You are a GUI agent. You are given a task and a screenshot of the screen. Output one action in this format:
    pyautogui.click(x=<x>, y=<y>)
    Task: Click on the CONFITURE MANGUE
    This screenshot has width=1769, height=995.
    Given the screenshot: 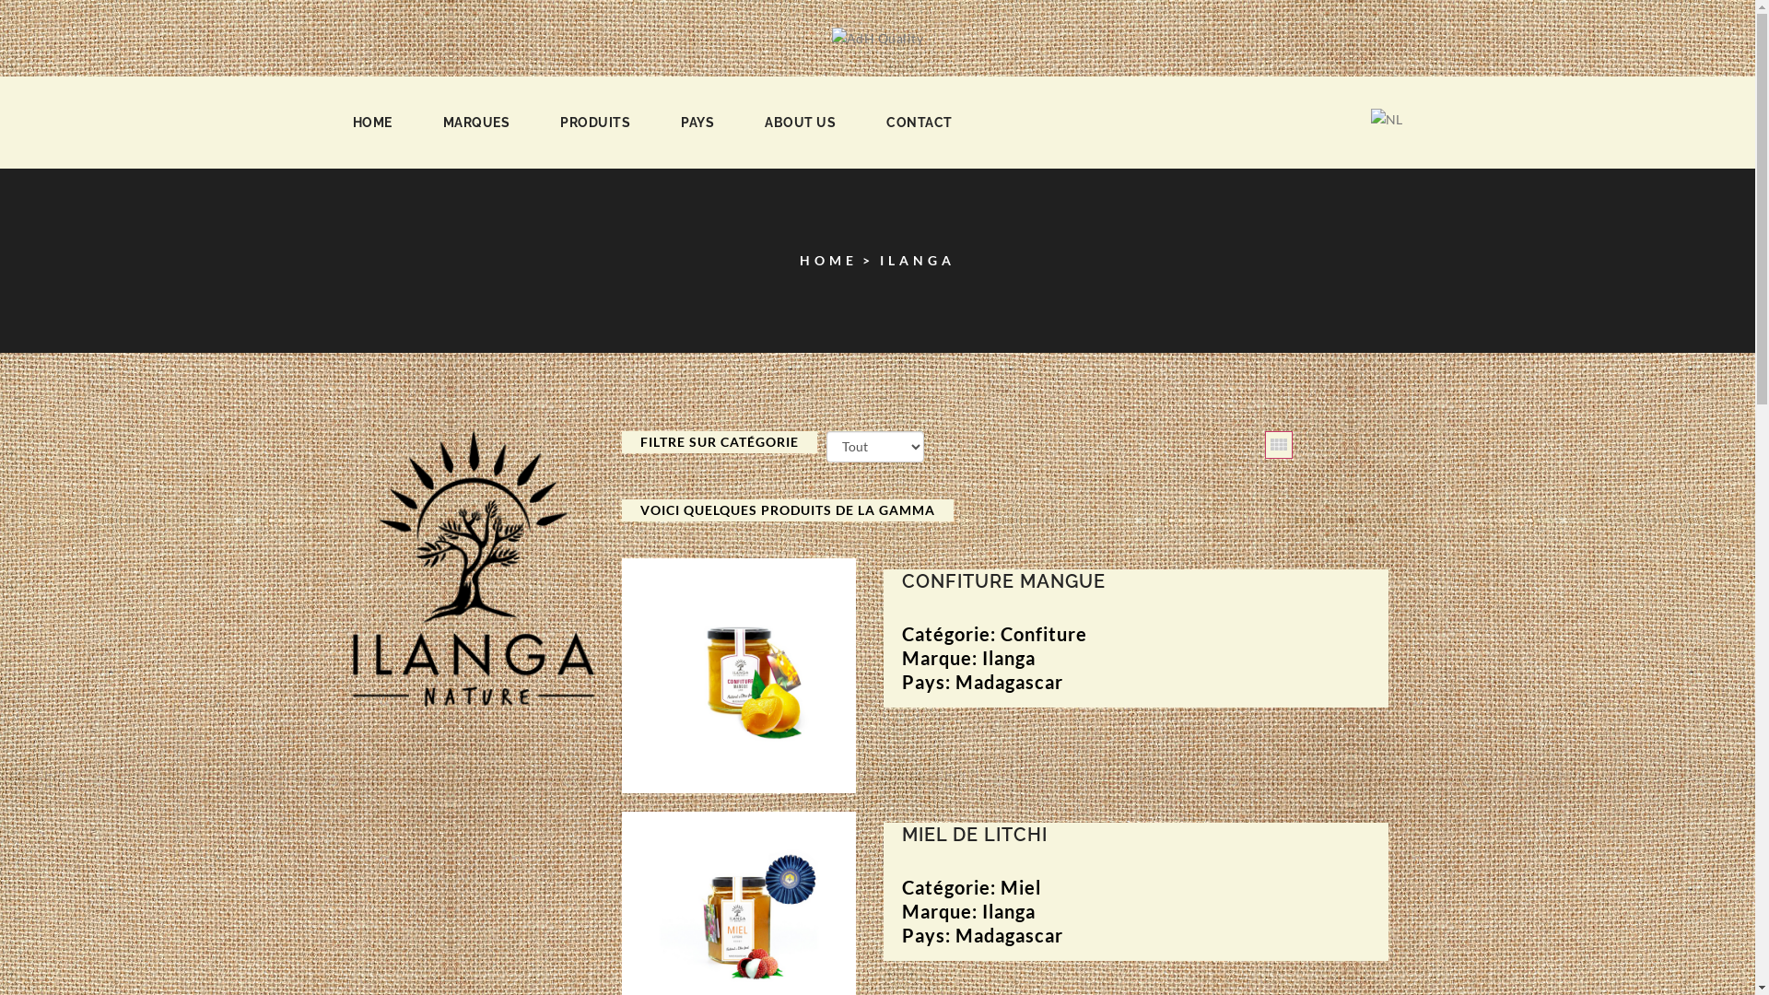 What is the action you would take?
    pyautogui.click(x=1145, y=589)
    